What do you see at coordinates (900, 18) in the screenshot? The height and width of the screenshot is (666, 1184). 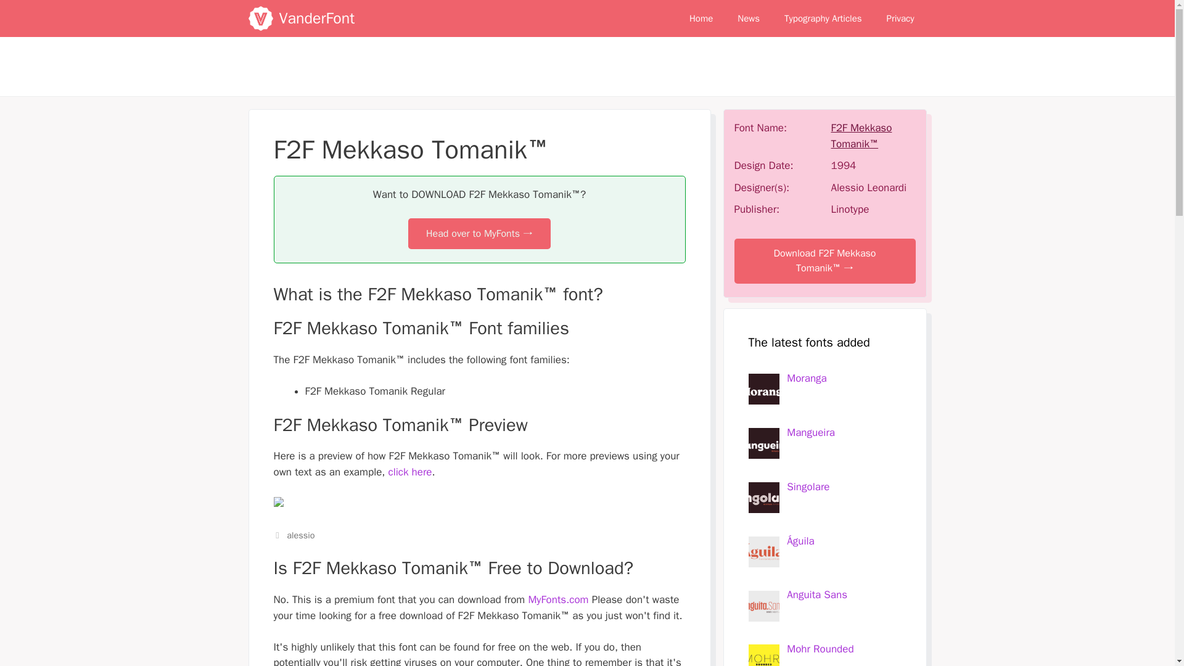 I see `Privacy` at bounding box center [900, 18].